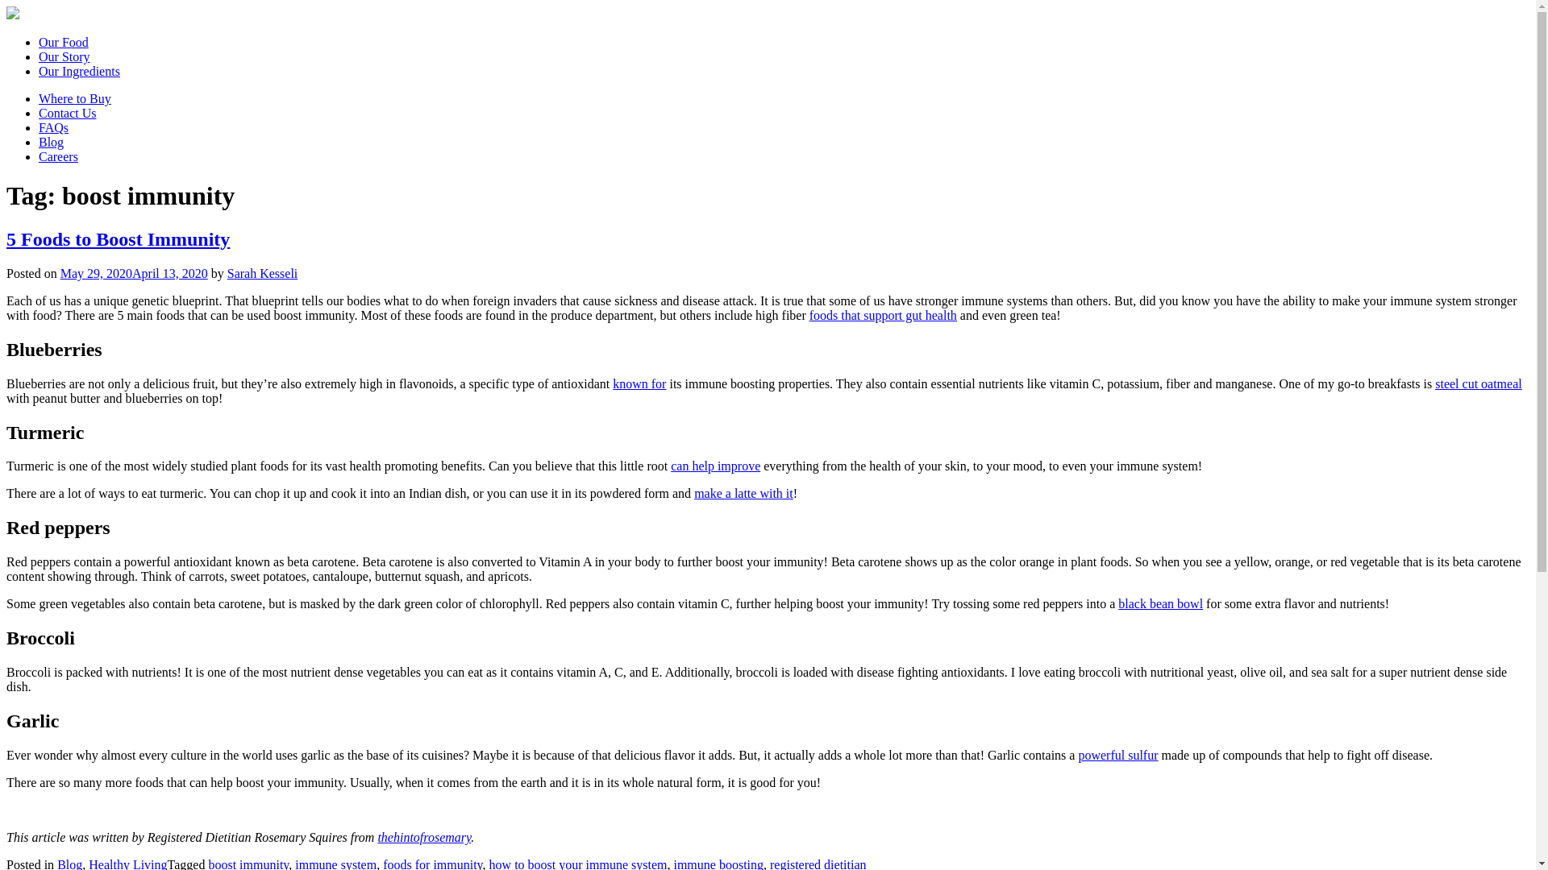  What do you see at coordinates (1117, 755) in the screenshot?
I see `powerful sulfur` at bounding box center [1117, 755].